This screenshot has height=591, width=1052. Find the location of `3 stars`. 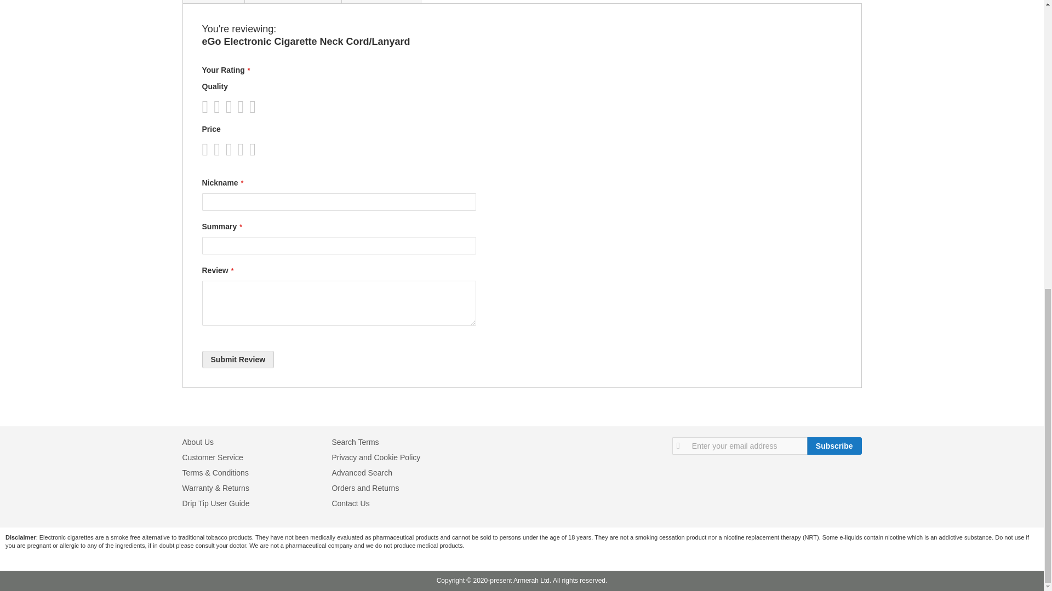

3 stars is located at coordinates (219, 149).